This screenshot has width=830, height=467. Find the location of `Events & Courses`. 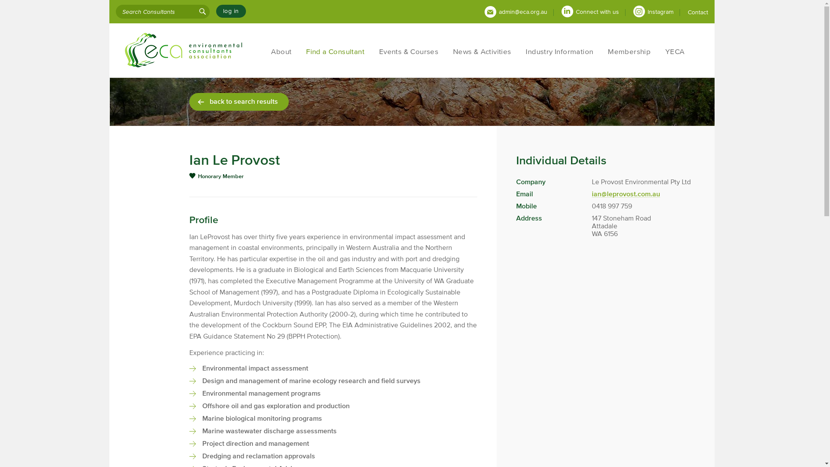

Events & Courses is located at coordinates (409, 51).